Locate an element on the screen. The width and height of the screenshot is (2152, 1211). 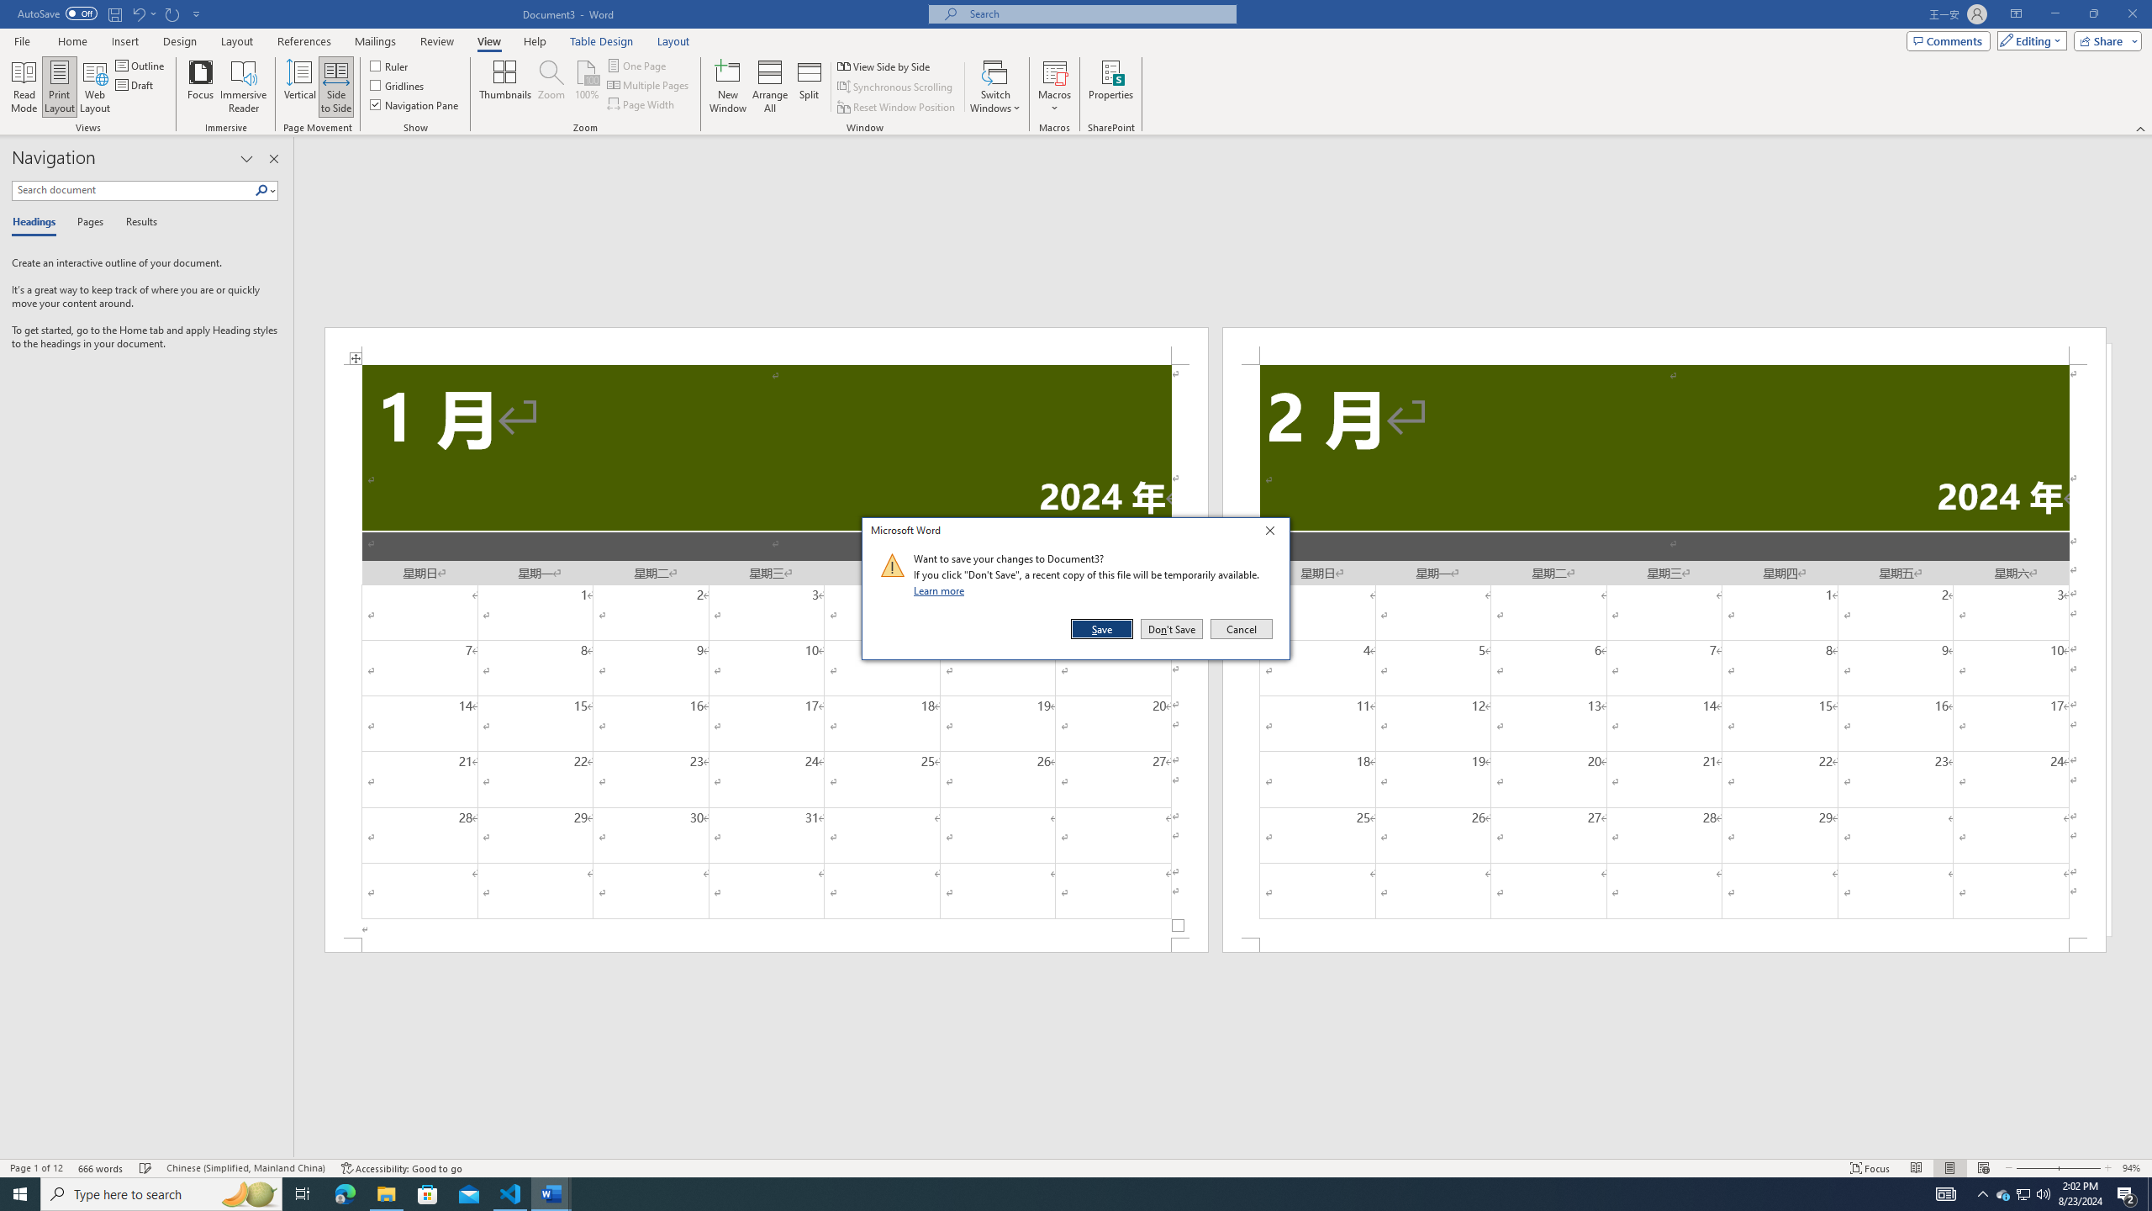
Switch Windows is located at coordinates (995, 87).